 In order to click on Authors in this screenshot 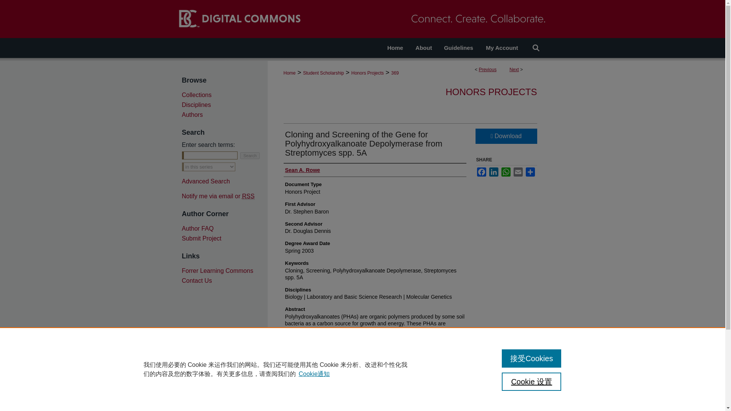, I will do `click(225, 115)`.